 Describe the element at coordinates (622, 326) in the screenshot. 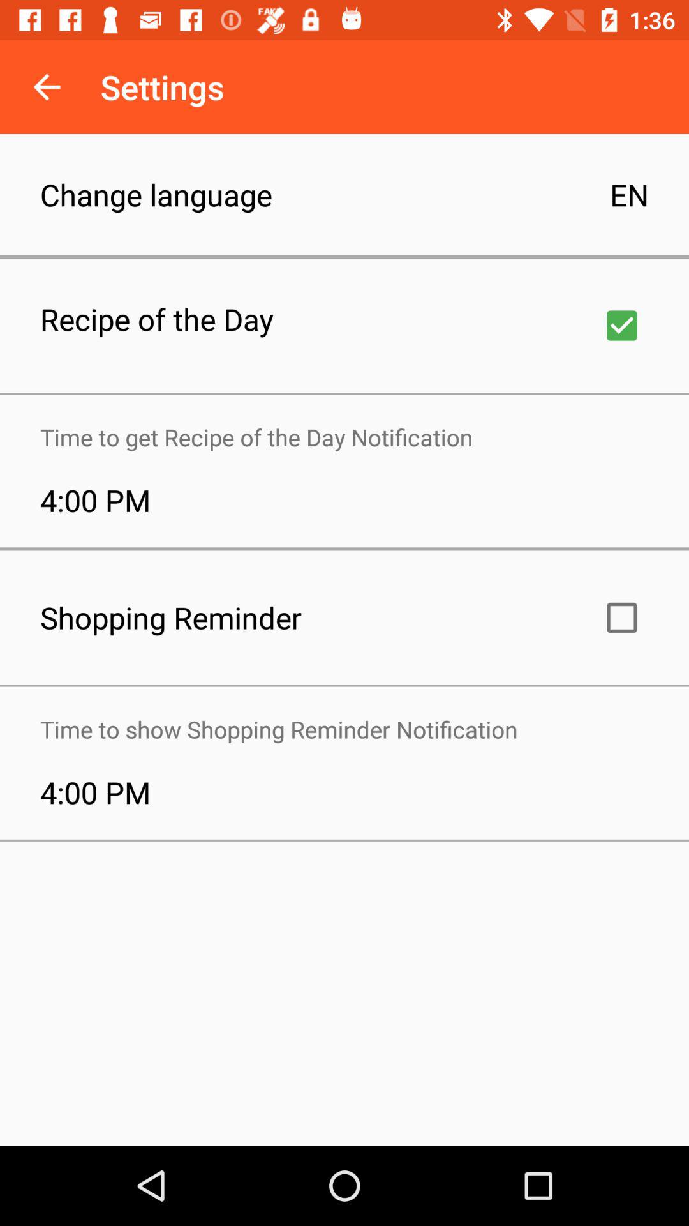

I see `control whether i receive recipe of the day` at that location.